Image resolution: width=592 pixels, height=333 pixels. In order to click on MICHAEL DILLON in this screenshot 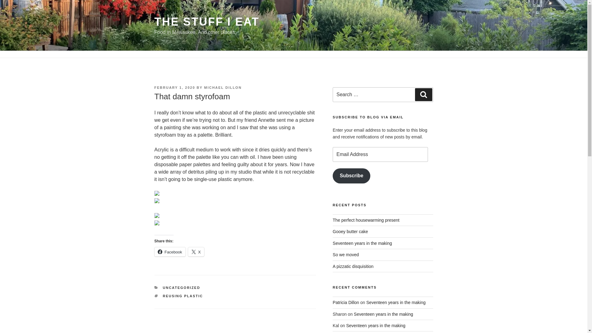, I will do `click(223, 88)`.